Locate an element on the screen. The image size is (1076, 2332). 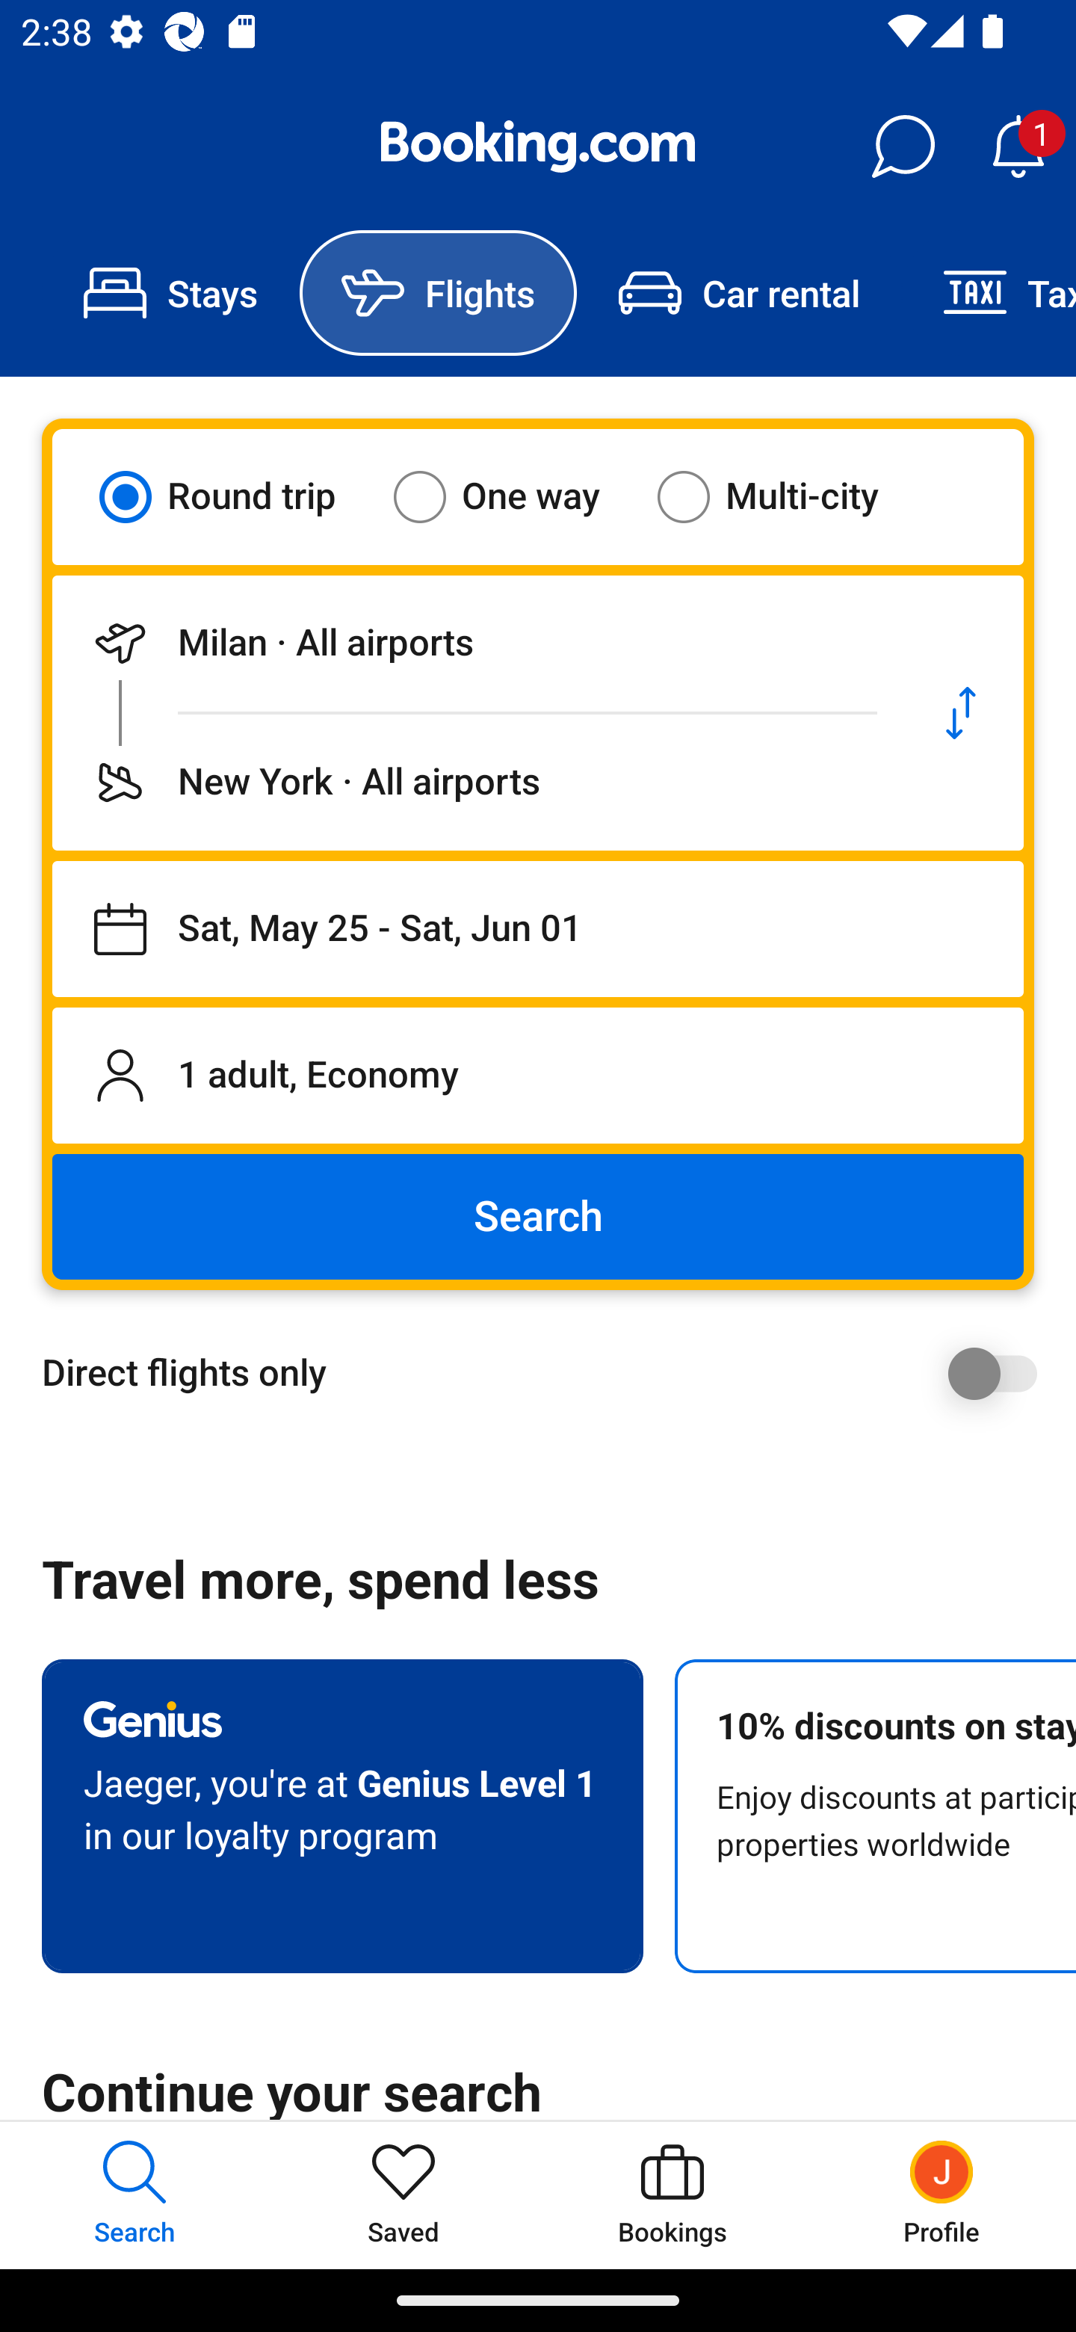
One way is located at coordinates (515, 496).